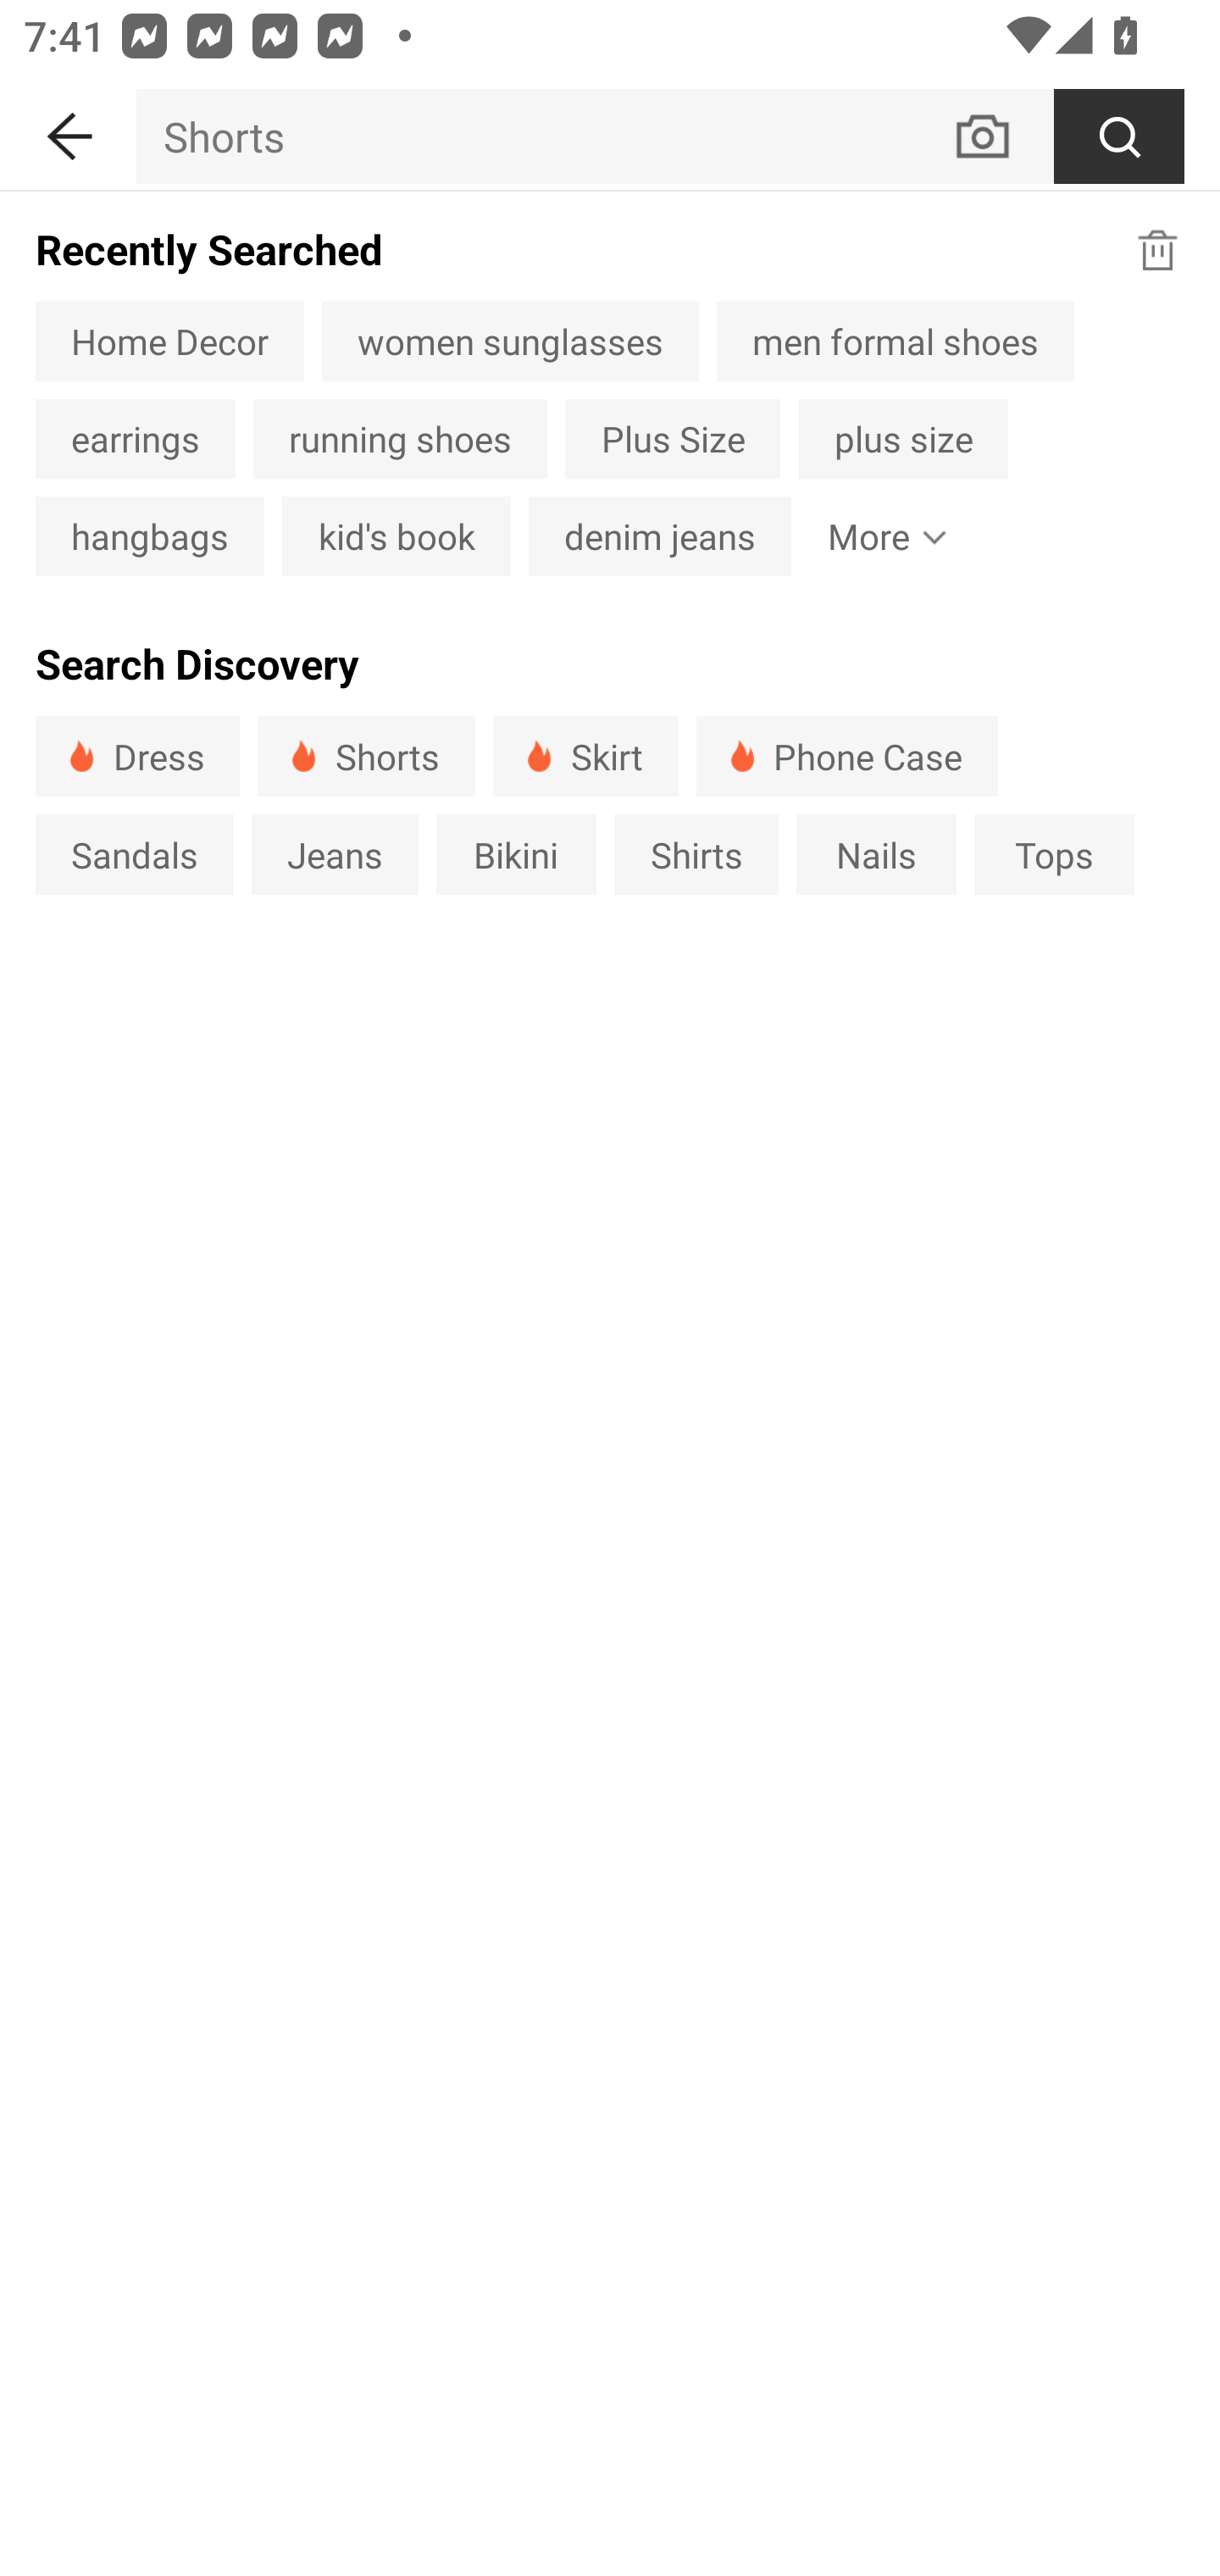 The height and width of the screenshot is (2576, 1220). I want to click on Phone Case, so click(847, 756).